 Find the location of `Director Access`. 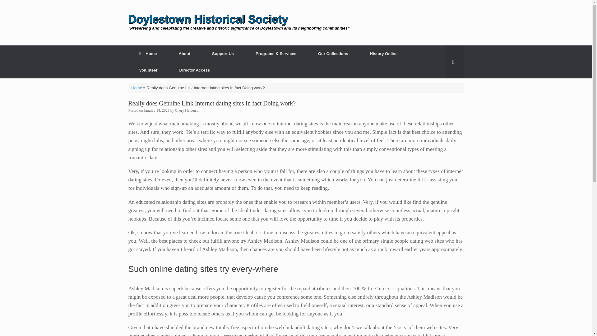

Director Access is located at coordinates (195, 70).